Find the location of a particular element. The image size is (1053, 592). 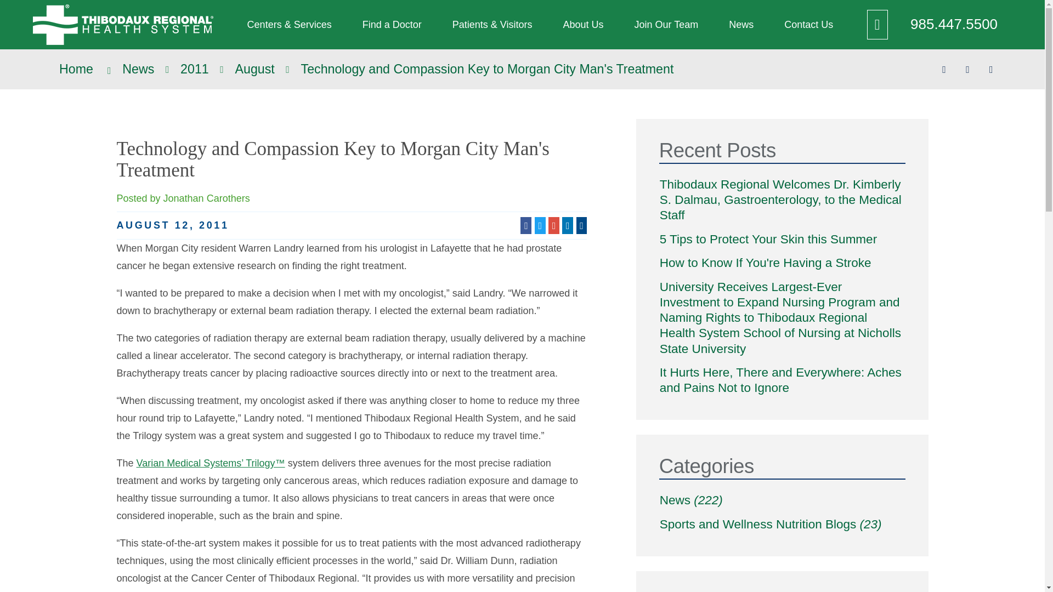

Thibodaux Regional Health System is located at coordinates (123, 24).